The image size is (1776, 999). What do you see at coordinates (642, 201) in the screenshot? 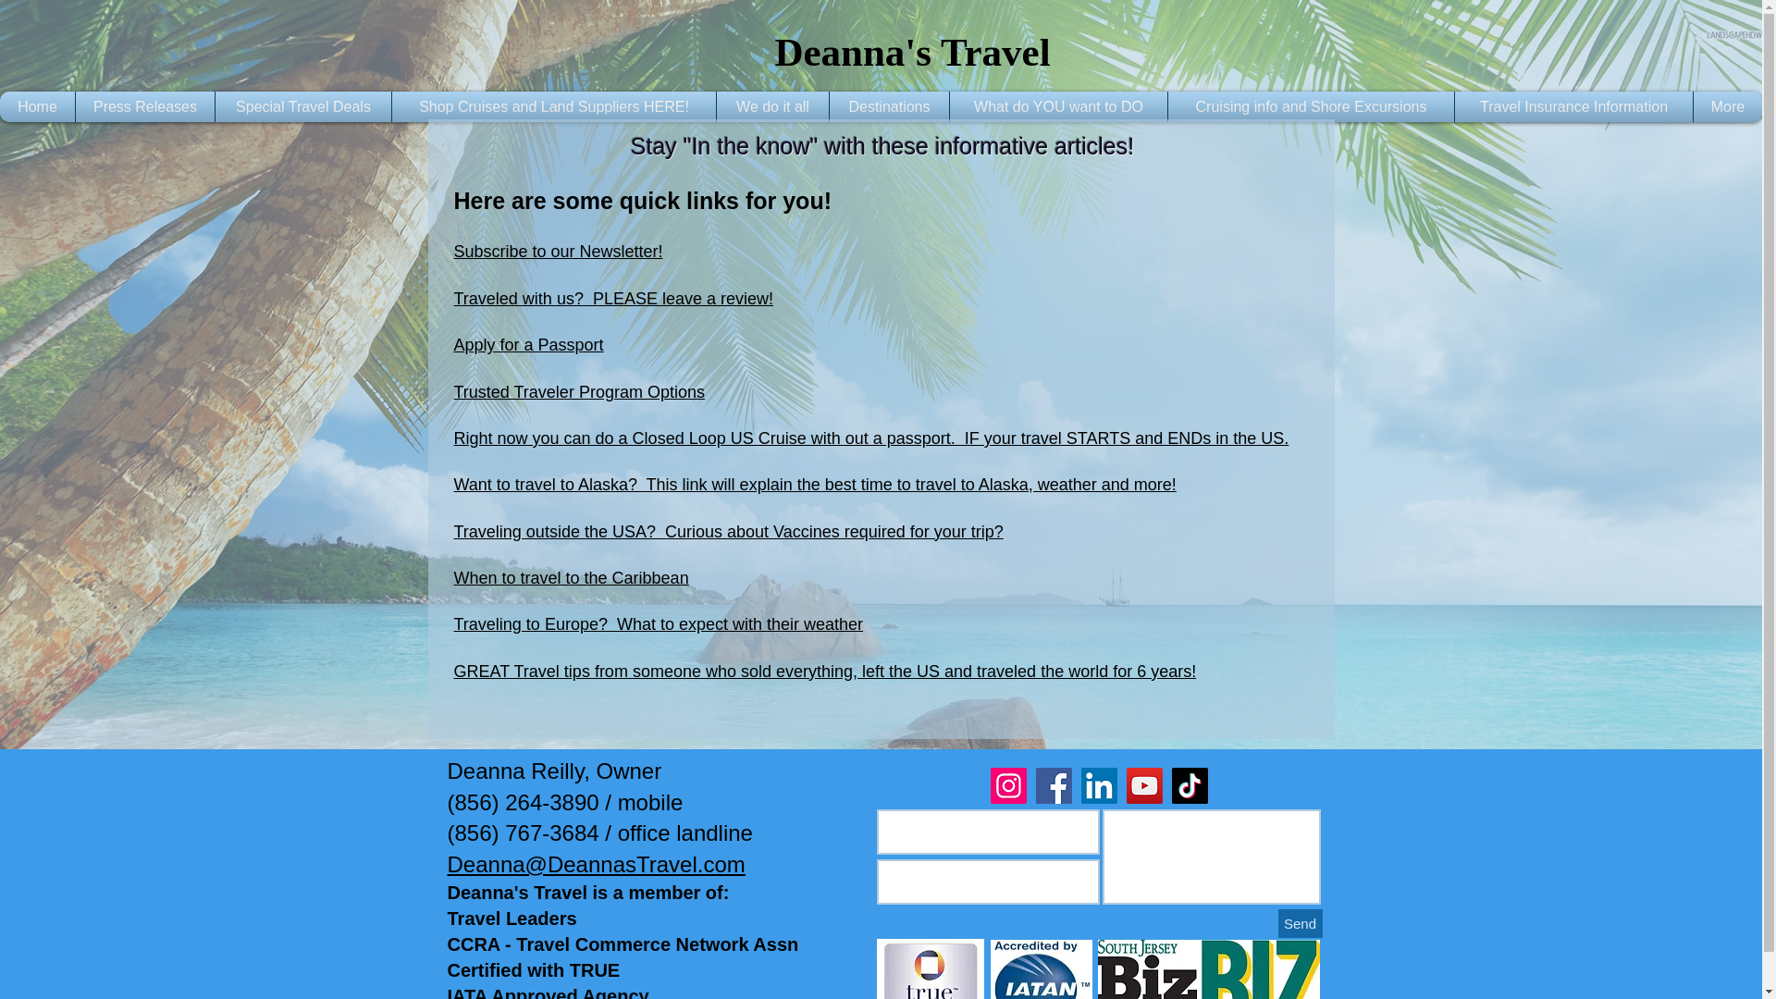
I see `Here are some quick links for you!` at bounding box center [642, 201].